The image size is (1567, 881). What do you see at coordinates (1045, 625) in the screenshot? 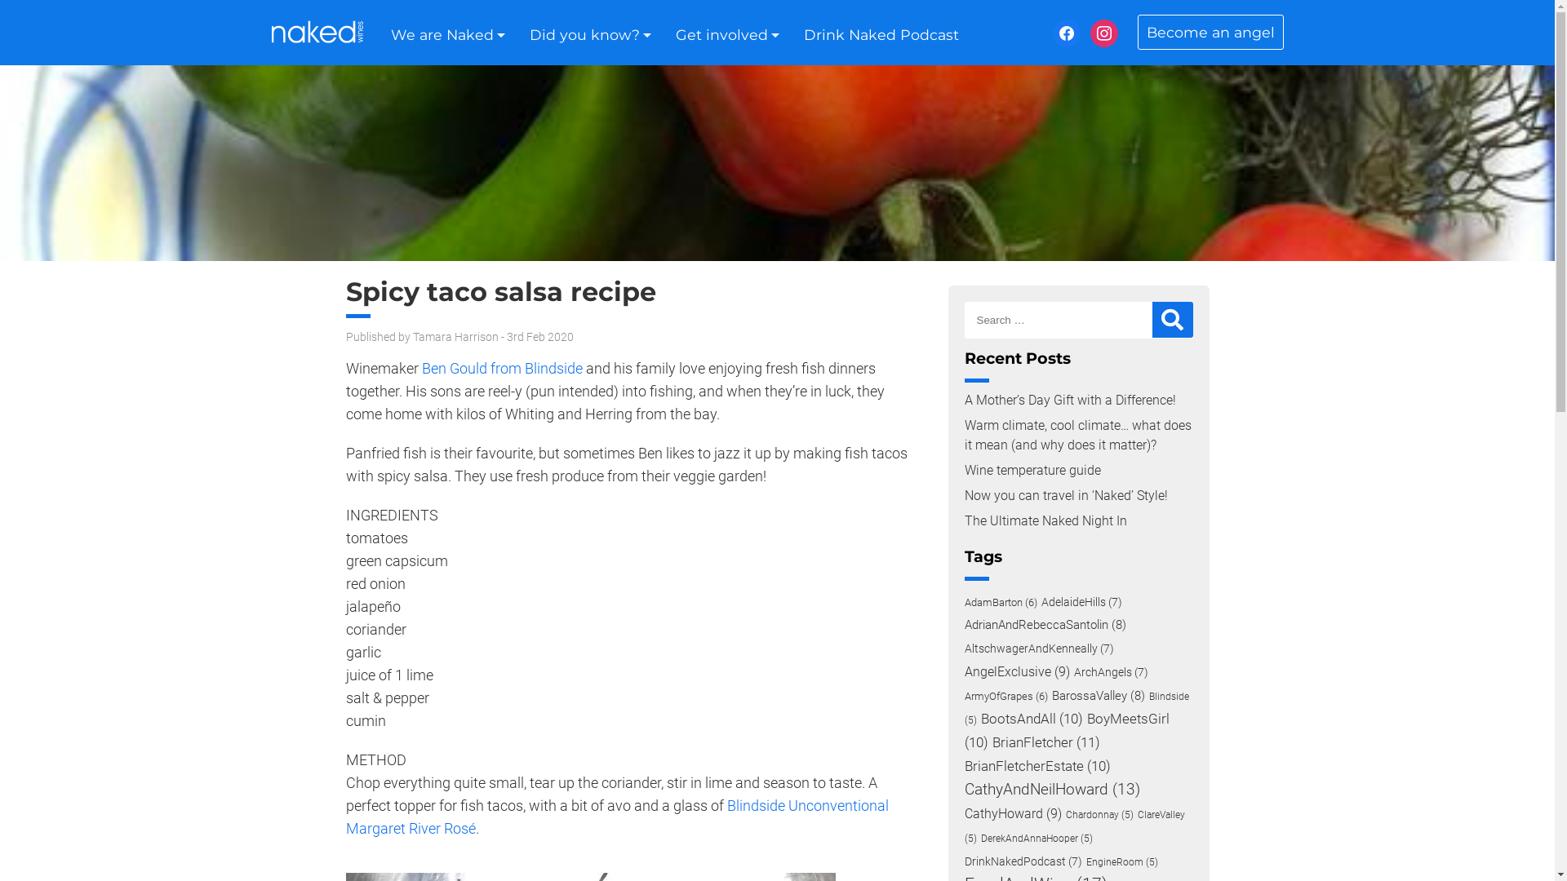
I see `AdrianAndRebeccaSantolin (8)` at bounding box center [1045, 625].